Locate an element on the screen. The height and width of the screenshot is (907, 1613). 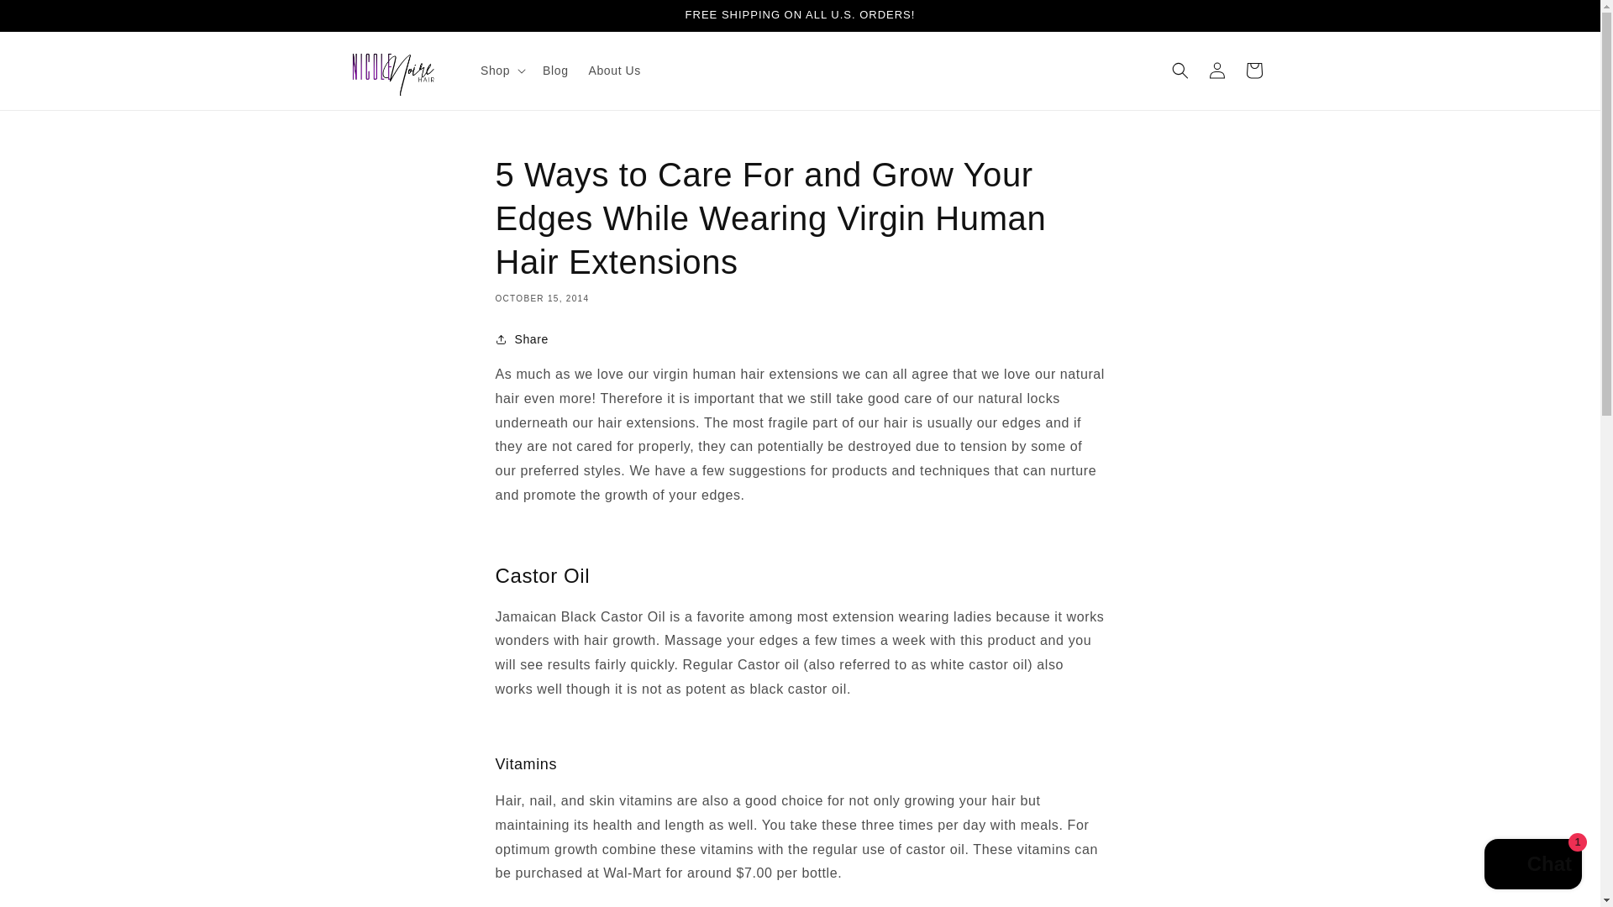
Shopify online store chat is located at coordinates (1532, 866).